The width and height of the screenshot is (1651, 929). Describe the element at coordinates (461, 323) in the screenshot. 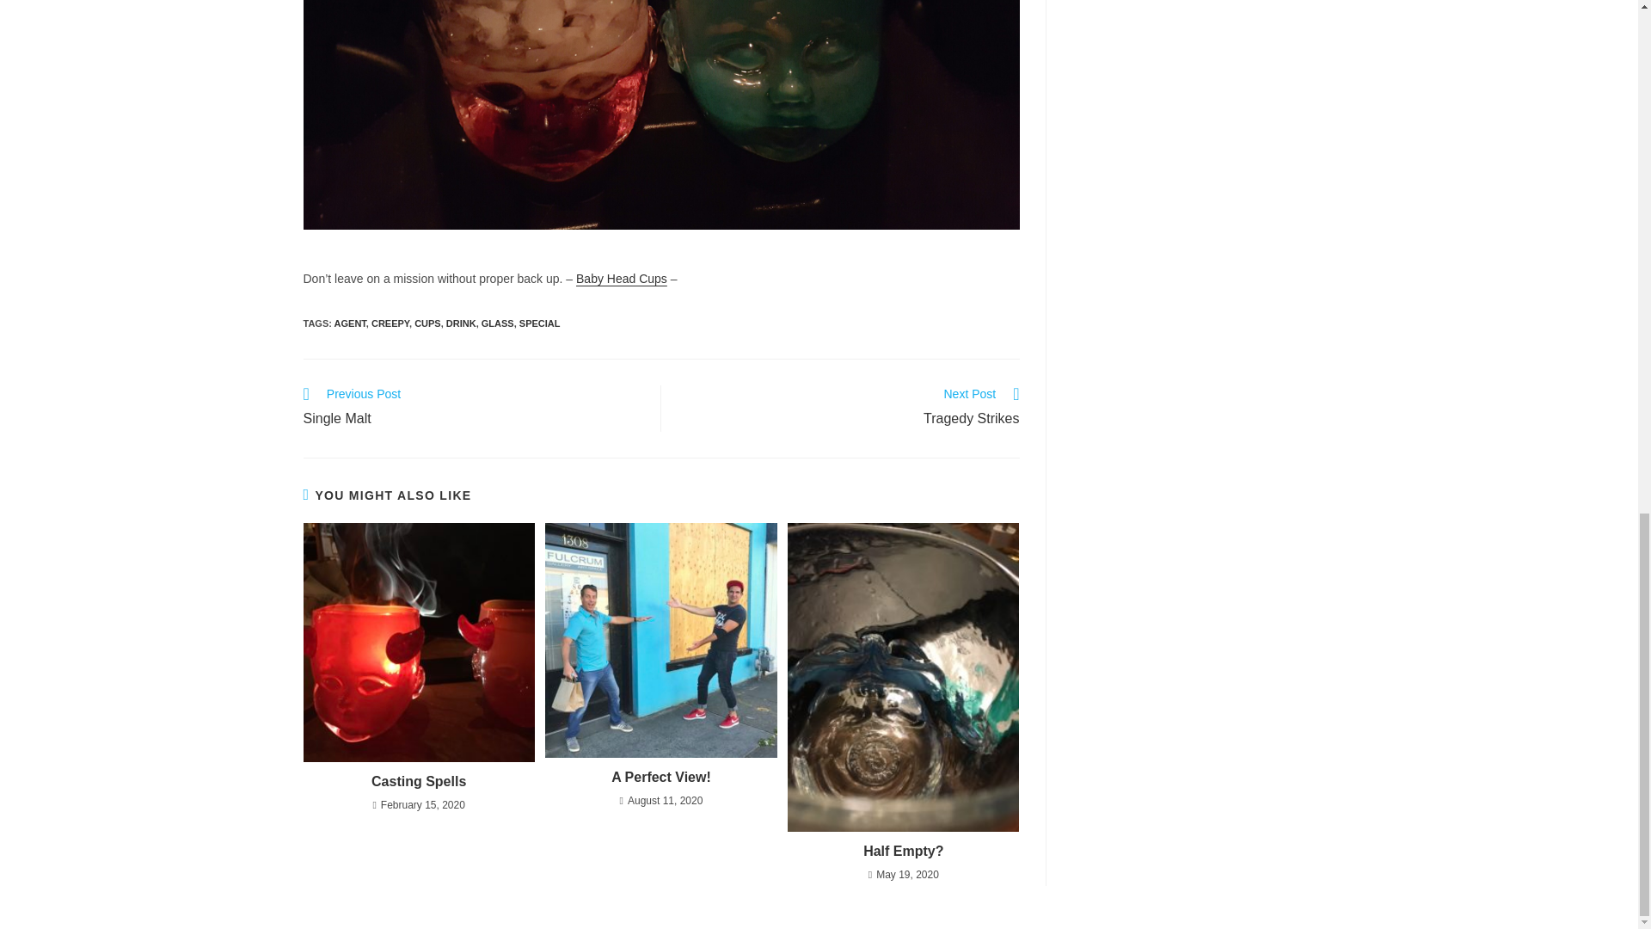

I see `DRINK` at that location.